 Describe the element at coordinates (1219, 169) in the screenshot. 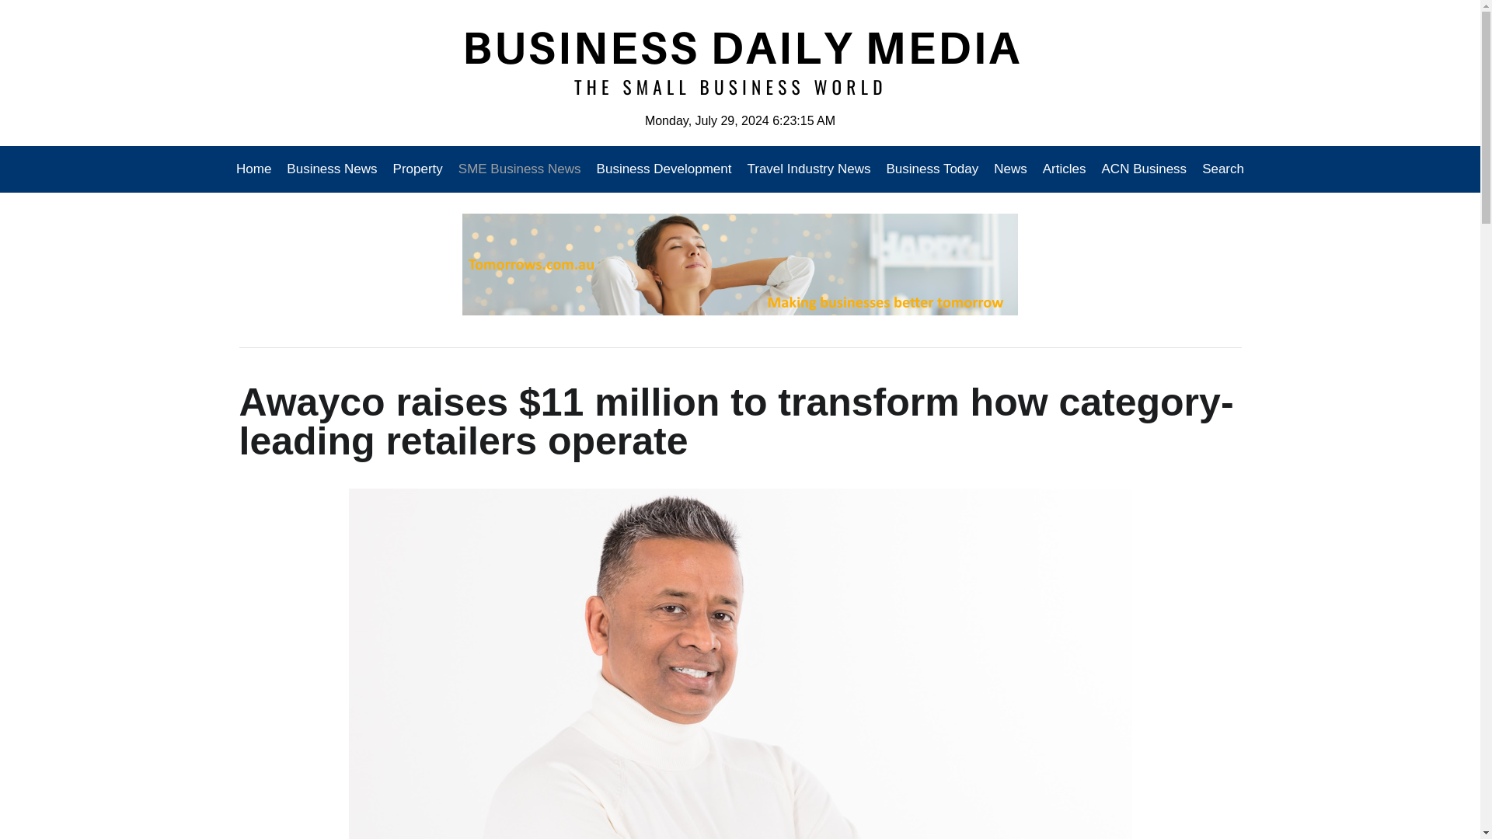

I see `Search` at that location.